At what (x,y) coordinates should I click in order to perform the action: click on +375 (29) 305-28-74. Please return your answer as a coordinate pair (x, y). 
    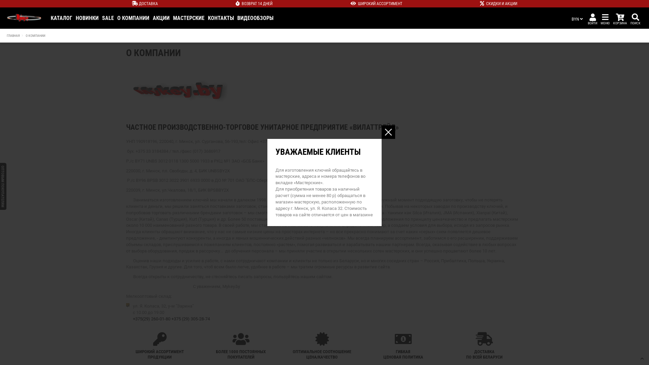
    Looking at the image, I should click on (190, 319).